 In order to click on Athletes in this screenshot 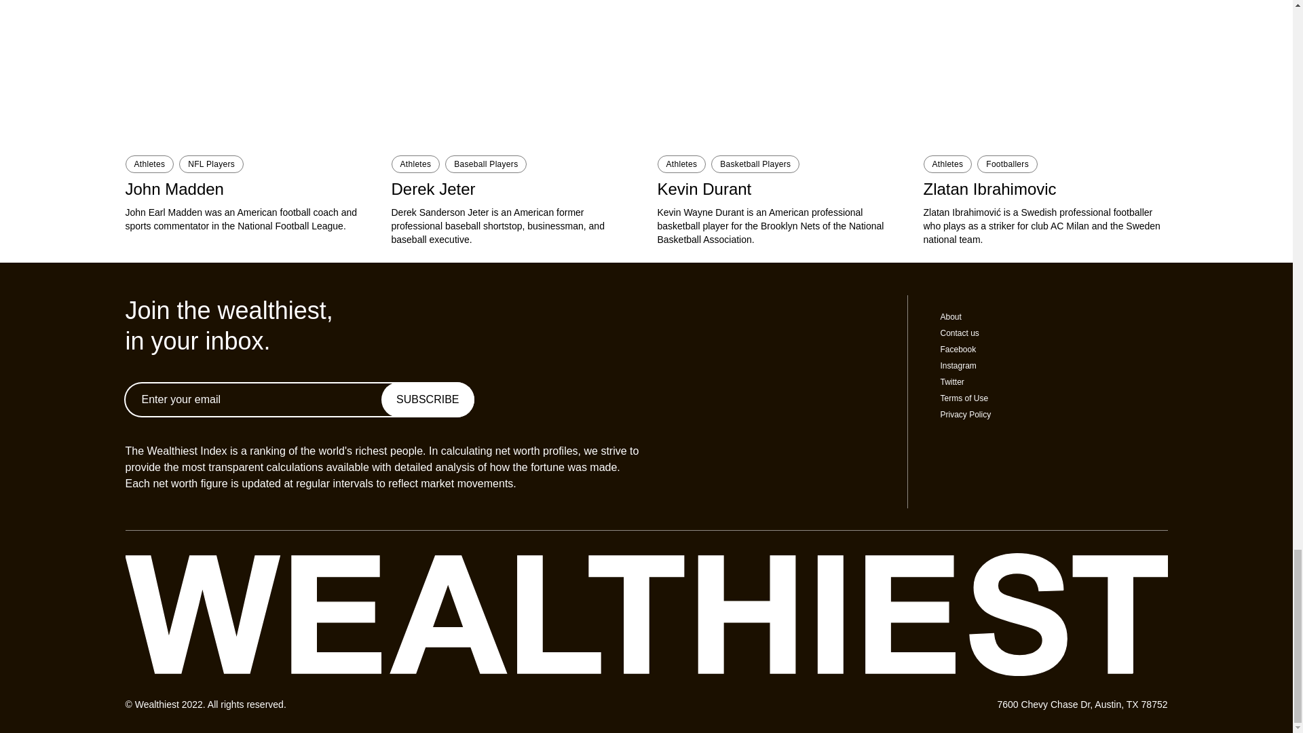, I will do `click(681, 164)`.